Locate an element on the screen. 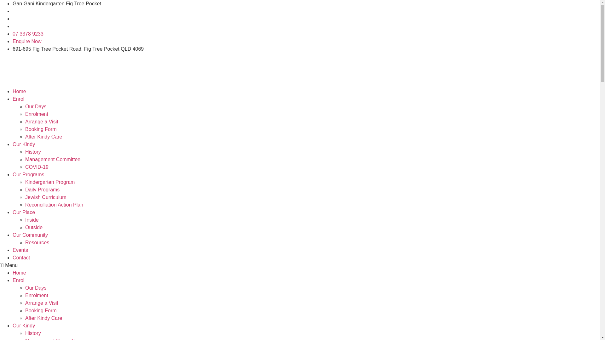 Image resolution: width=605 pixels, height=340 pixels. Our Days is located at coordinates (36, 106).